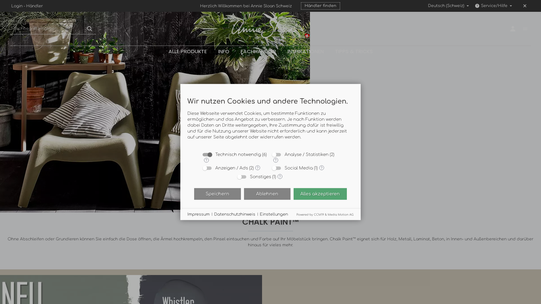 This screenshot has width=541, height=304. Describe the element at coordinates (325, 214) in the screenshot. I see `Powered by CCM19 & Media Motion AG` at that location.